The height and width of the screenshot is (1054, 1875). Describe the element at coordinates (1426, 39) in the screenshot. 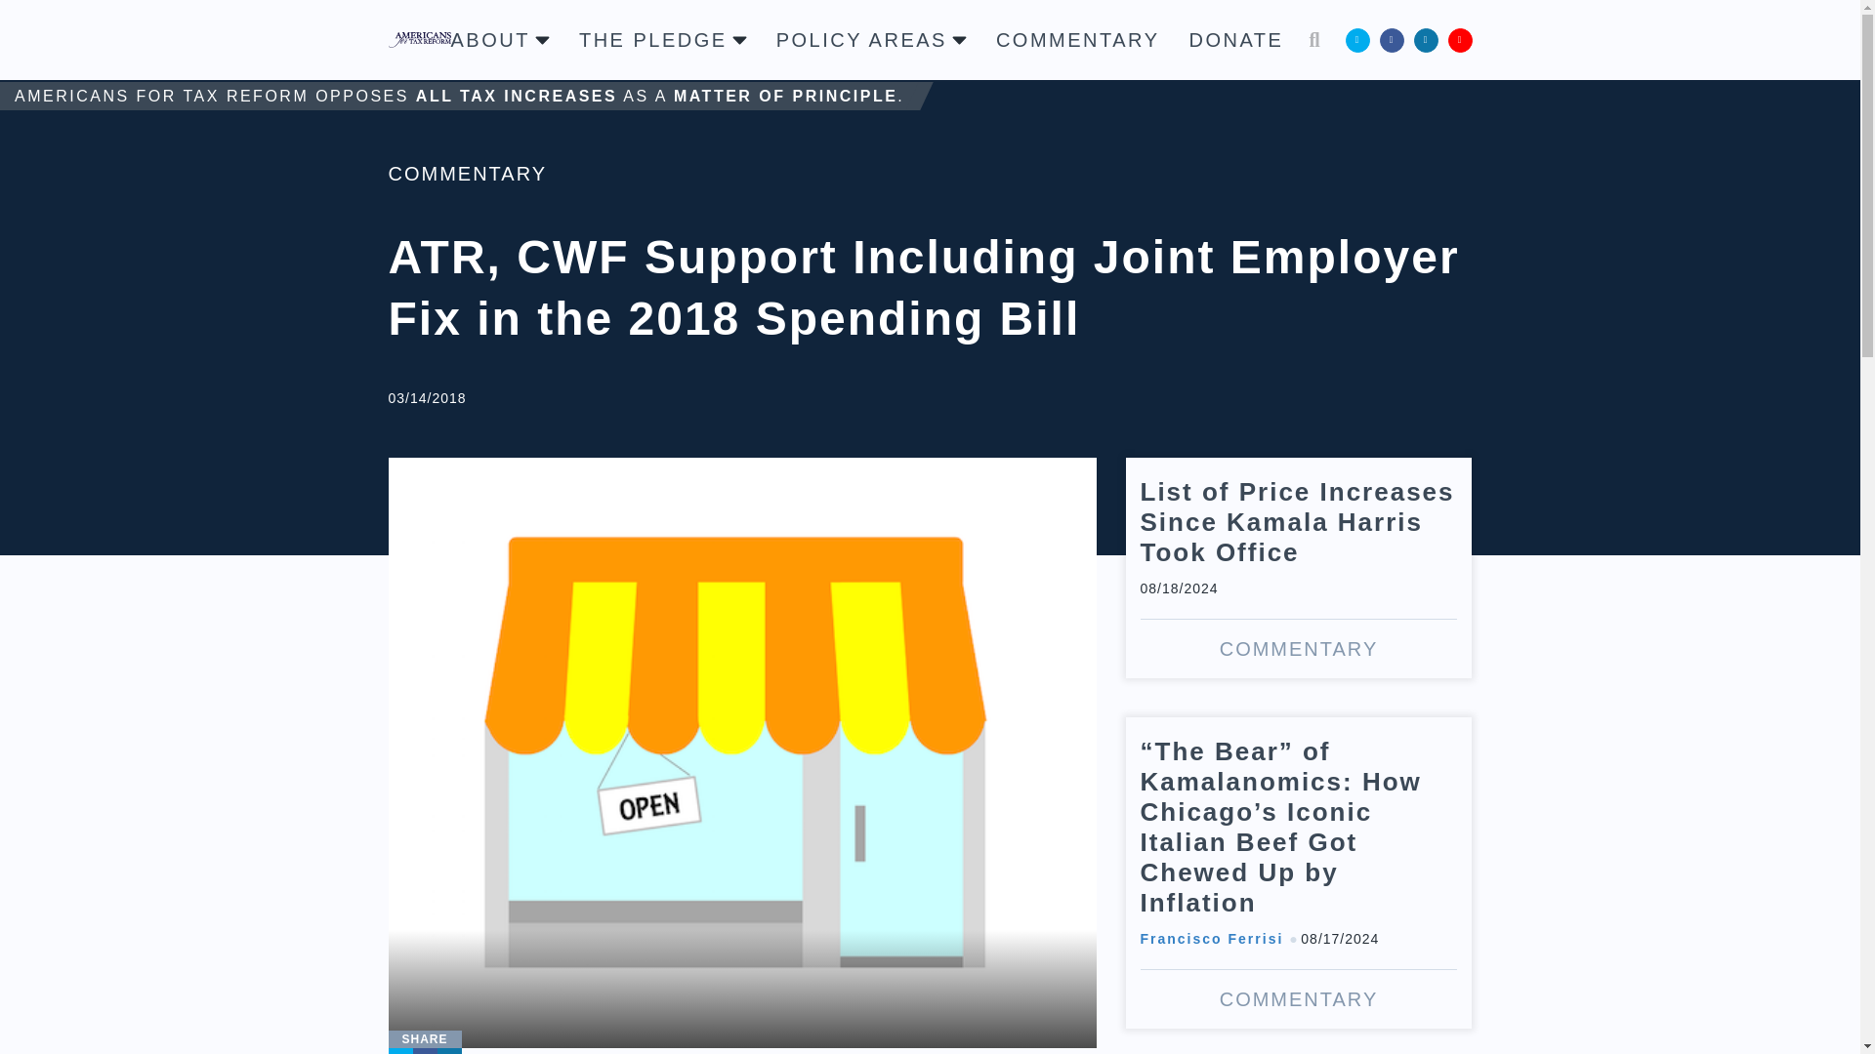

I see `LinkedIn` at that location.